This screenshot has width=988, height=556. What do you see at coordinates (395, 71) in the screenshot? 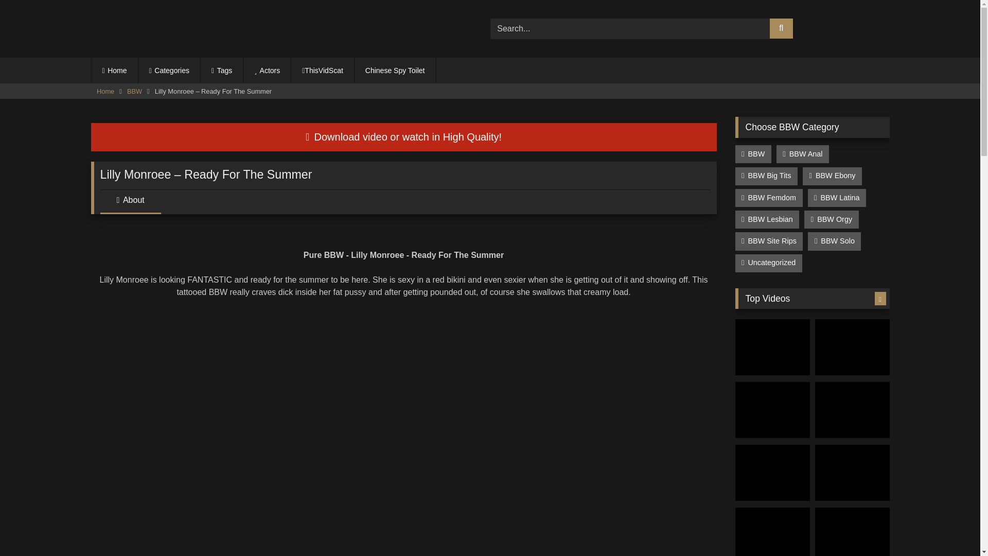
I see `Chinese Spy Toilet` at bounding box center [395, 71].